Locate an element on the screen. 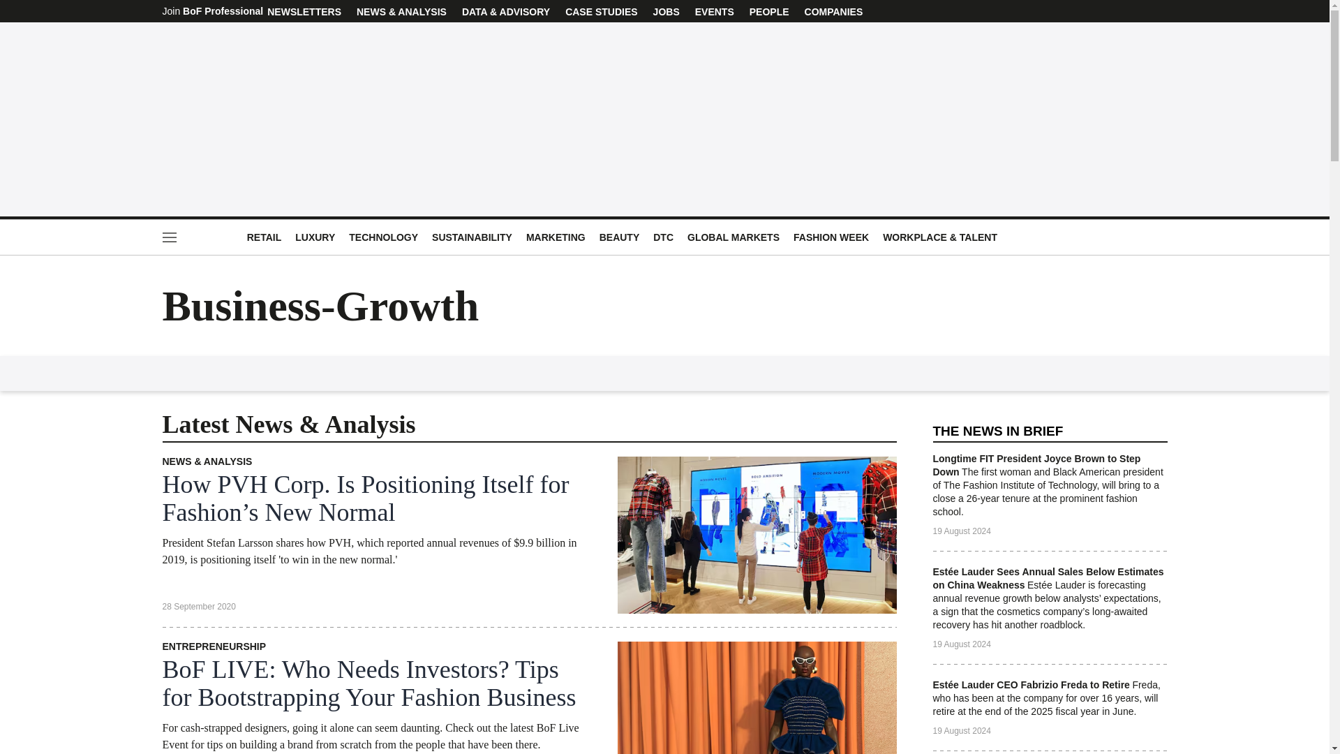 The image size is (1340, 754). COMPANIES is located at coordinates (834, 11).